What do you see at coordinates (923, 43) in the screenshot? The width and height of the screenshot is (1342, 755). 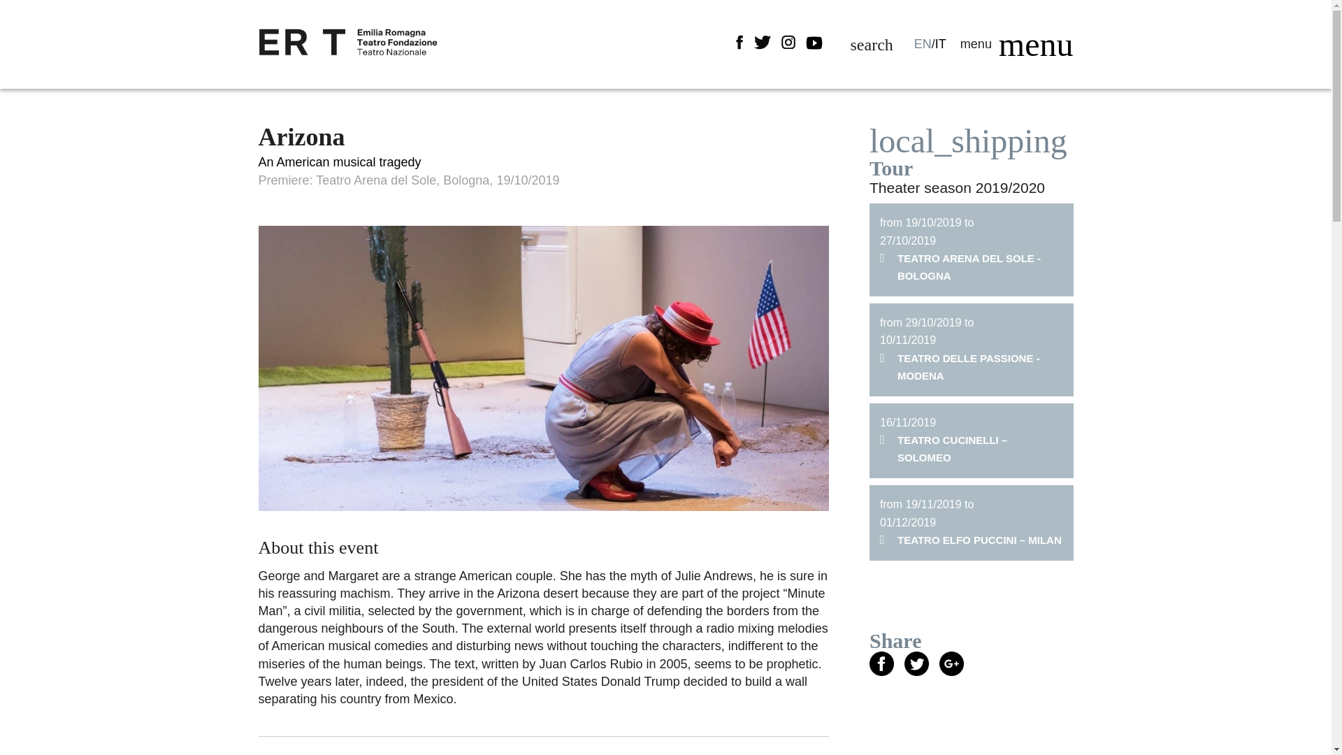 I see `EN` at bounding box center [923, 43].